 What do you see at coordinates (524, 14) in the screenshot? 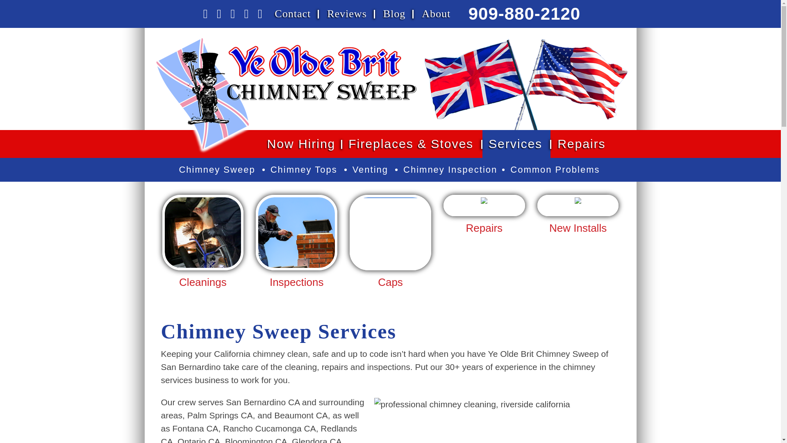
I see `909-880-2120` at bounding box center [524, 14].